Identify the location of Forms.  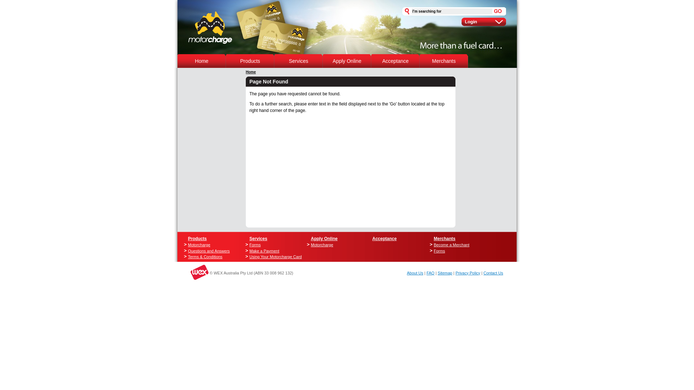
(273, 245).